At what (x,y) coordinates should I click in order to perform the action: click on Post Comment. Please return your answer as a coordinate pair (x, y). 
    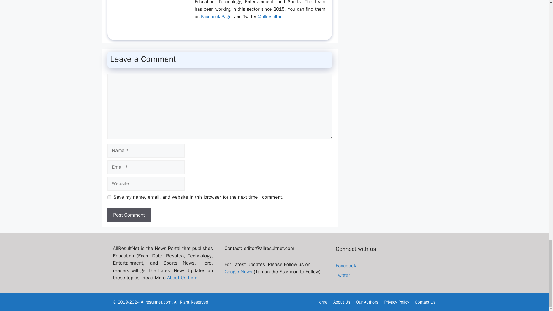
    Looking at the image, I should click on (129, 215).